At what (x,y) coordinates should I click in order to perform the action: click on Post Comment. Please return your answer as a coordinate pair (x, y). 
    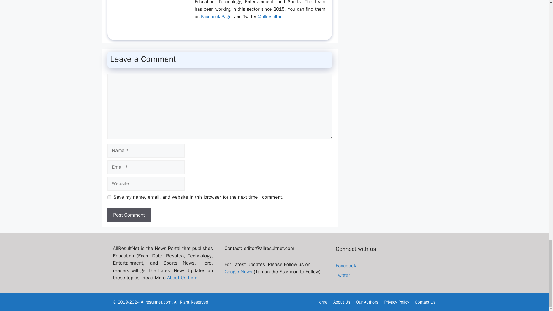
    Looking at the image, I should click on (129, 215).